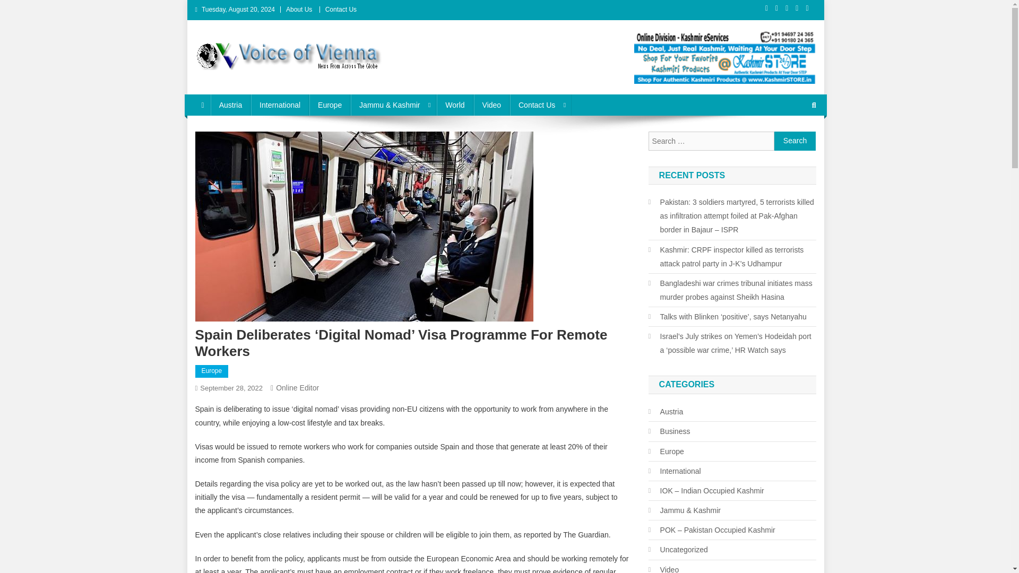 The width and height of the screenshot is (1019, 573). Describe the element at coordinates (491, 105) in the screenshot. I see `Video` at that location.